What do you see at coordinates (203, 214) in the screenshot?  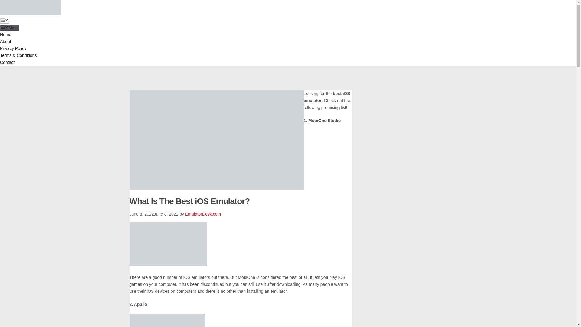 I see `EmulatorDesk.com` at bounding box center [203, 214].